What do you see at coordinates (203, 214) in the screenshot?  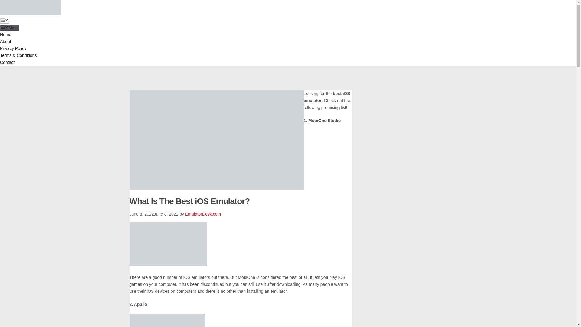 I see `EmulatorDesk.com` at bounding box center [203, 214].